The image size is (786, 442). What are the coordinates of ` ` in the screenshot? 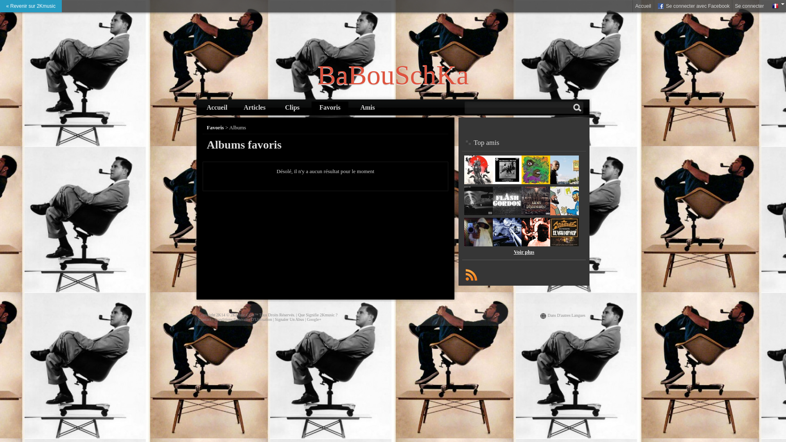 It's located at (471, 275).